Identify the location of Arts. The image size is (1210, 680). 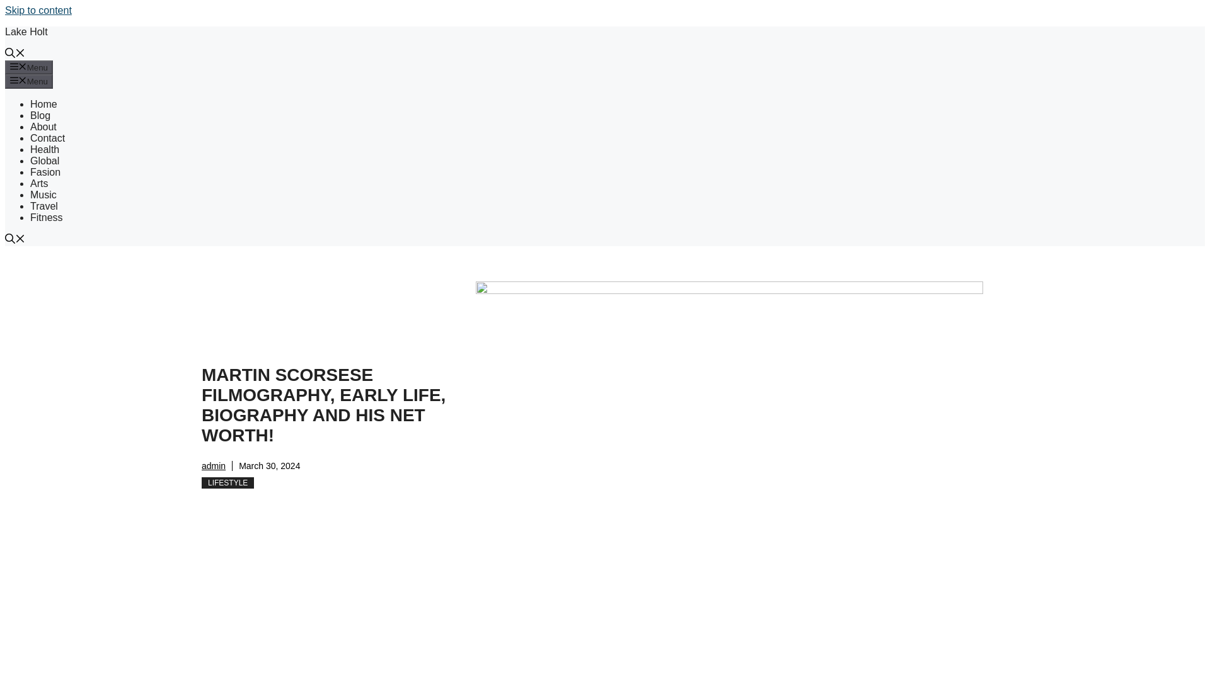
(39, 183).